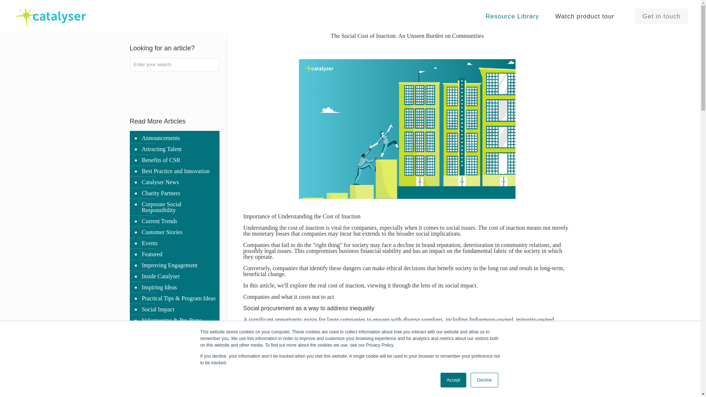 The image size is (706, 397). What do you see at coordinates (178, 346) in the screenshot?
I see `Why Giving Matters to Employees` at bounding box center [178, 346].